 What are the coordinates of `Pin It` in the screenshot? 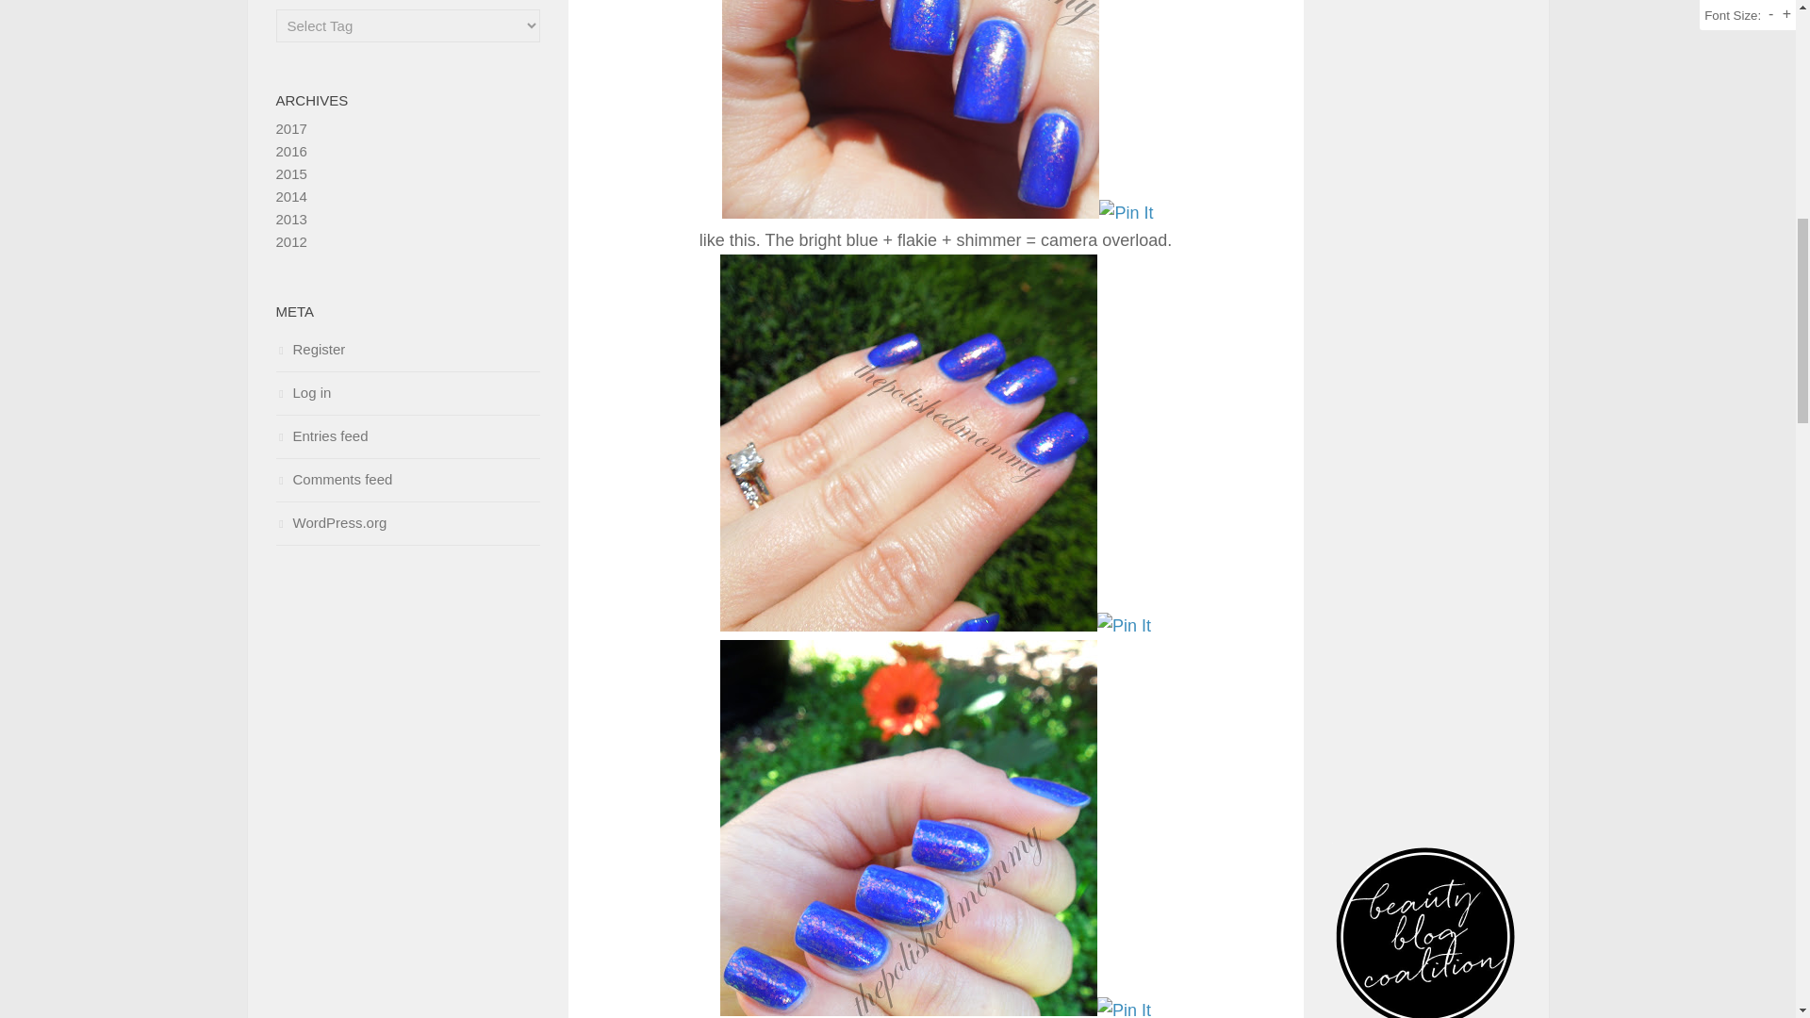 It's located at (1124, 626).